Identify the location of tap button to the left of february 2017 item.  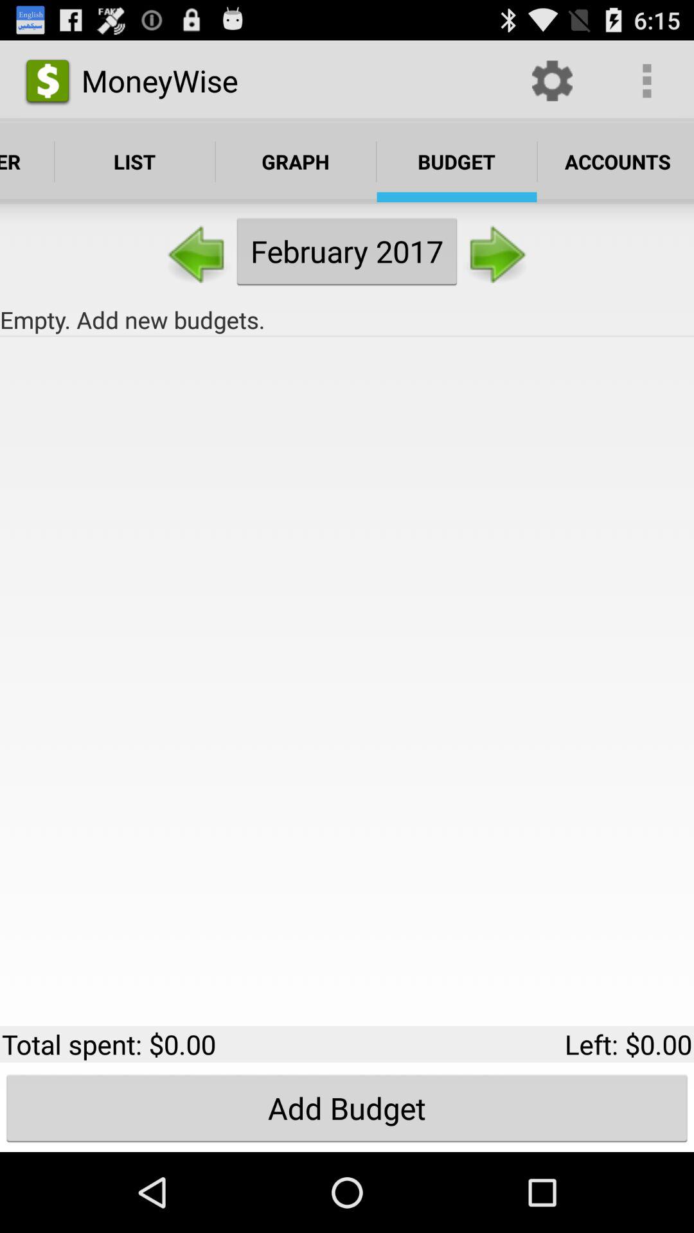
(198, 250).